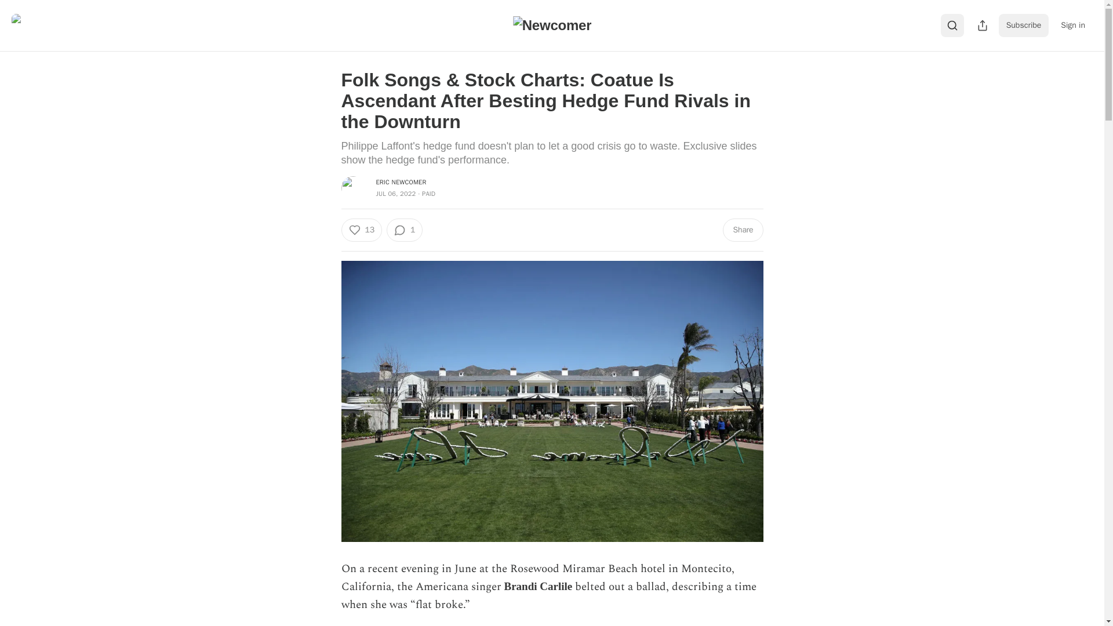 The width and height of the screenshot is (1113, 626). I want to click on Sign in, so click(1072, 25).